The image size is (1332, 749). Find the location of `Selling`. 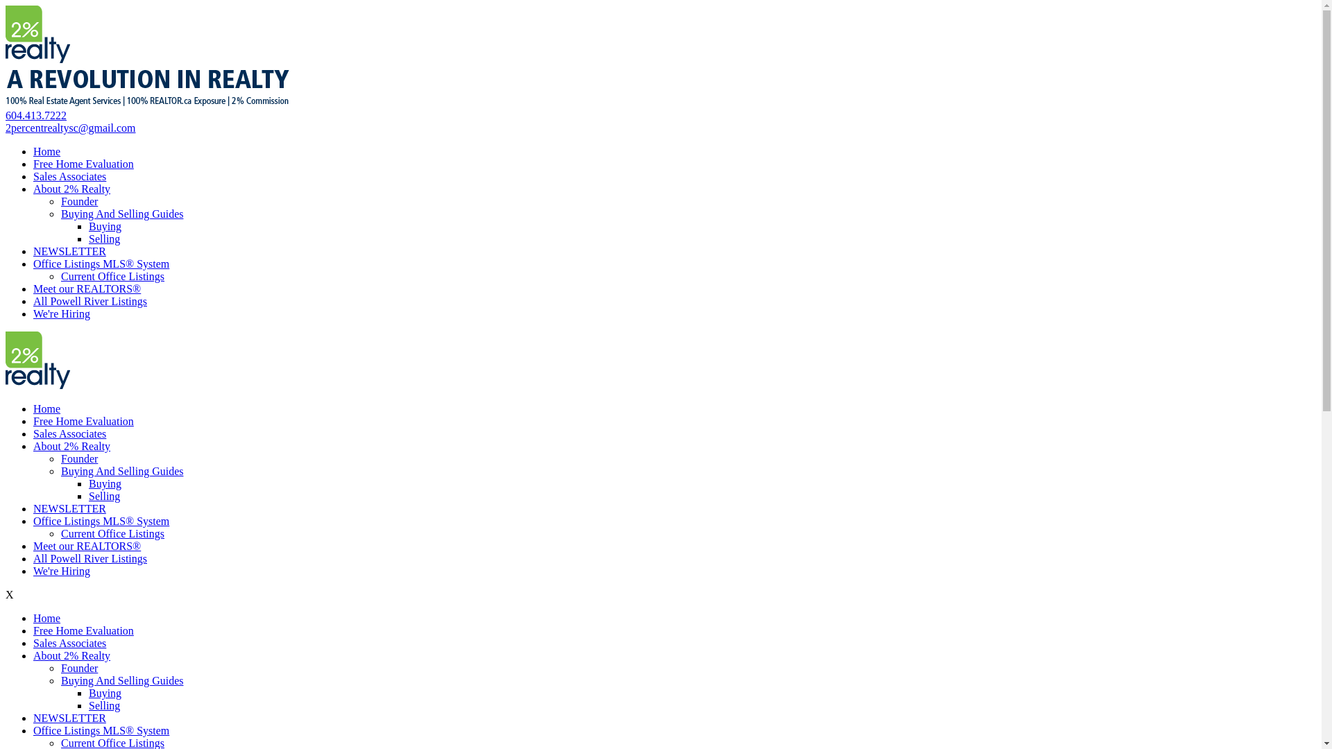

Selling is located at coordinates (104, 497).